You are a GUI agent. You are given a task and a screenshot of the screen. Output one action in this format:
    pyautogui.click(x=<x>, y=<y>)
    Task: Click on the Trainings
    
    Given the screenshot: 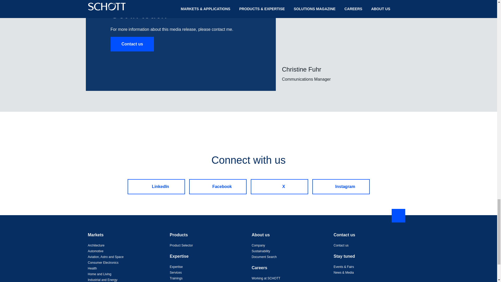 What is the action you would take?
    pyautogui.click(x=176, y=278)
    